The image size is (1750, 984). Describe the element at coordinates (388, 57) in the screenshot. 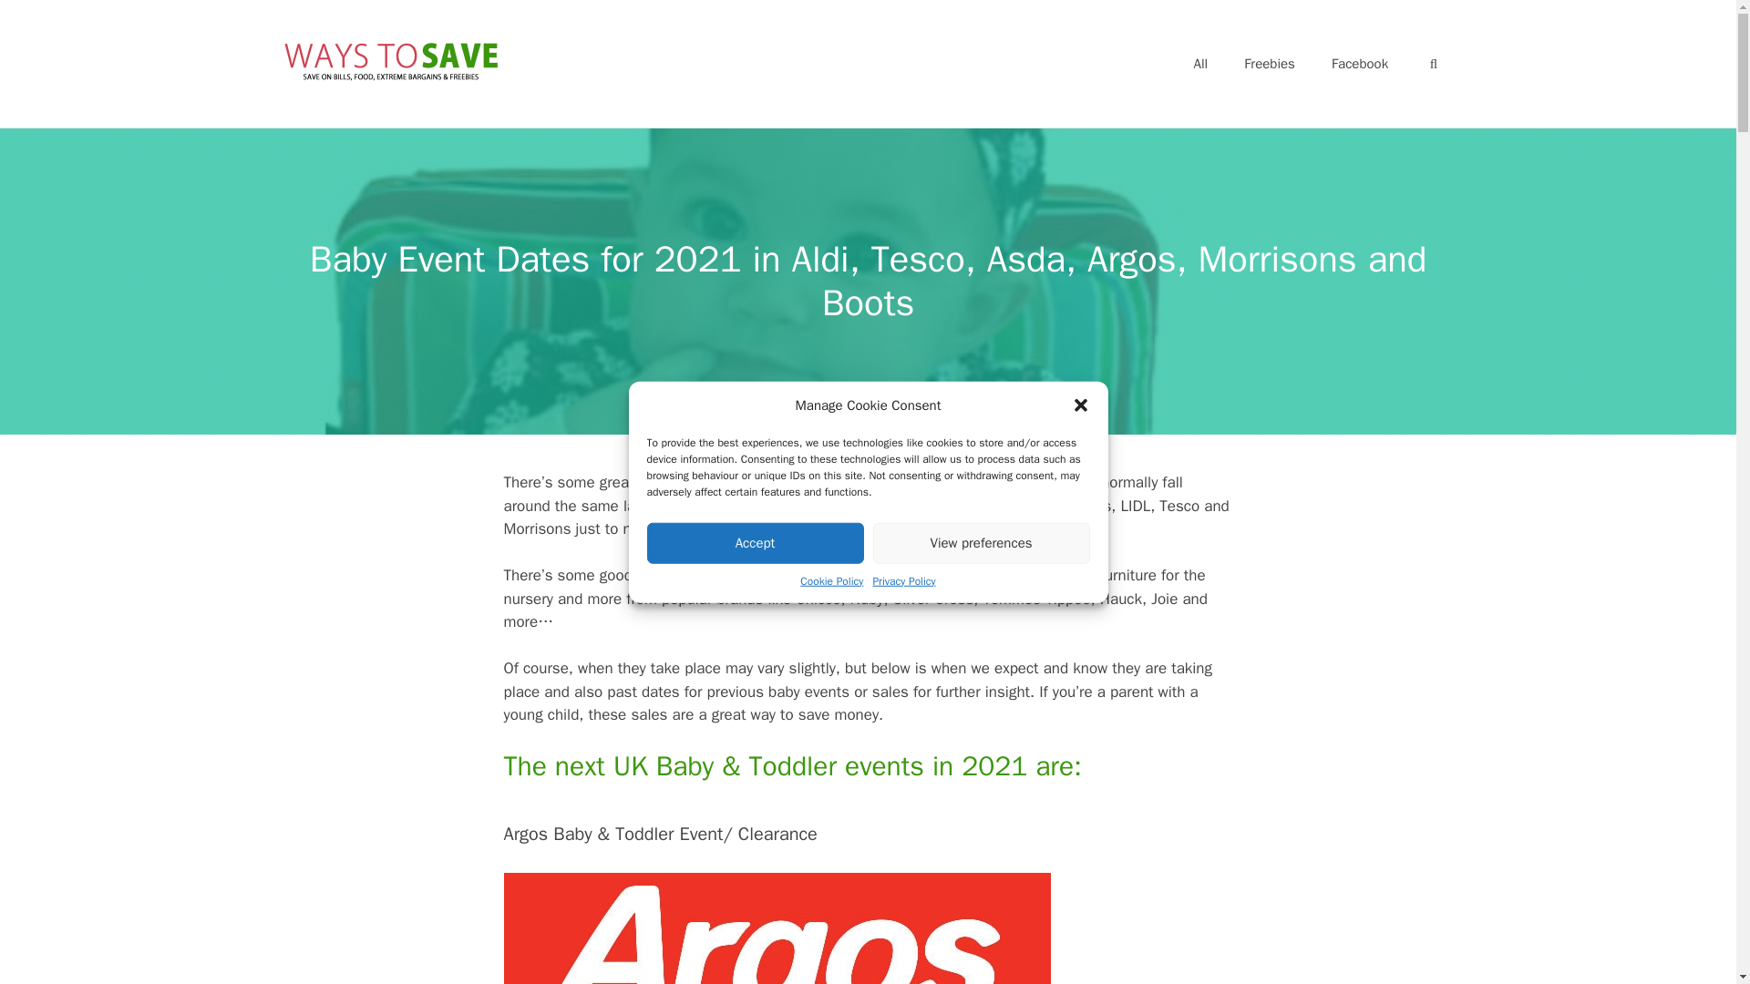

I see `Ways To Save` at that location.